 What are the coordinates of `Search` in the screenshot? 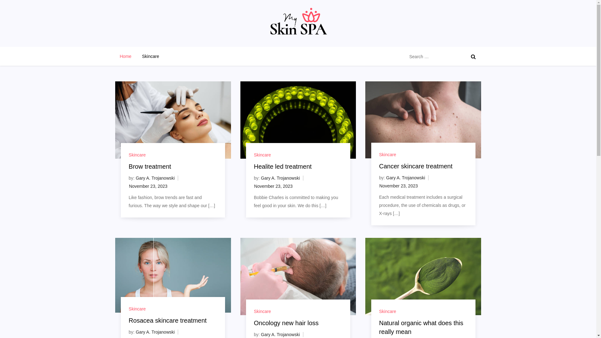 It's located at (473, 57).